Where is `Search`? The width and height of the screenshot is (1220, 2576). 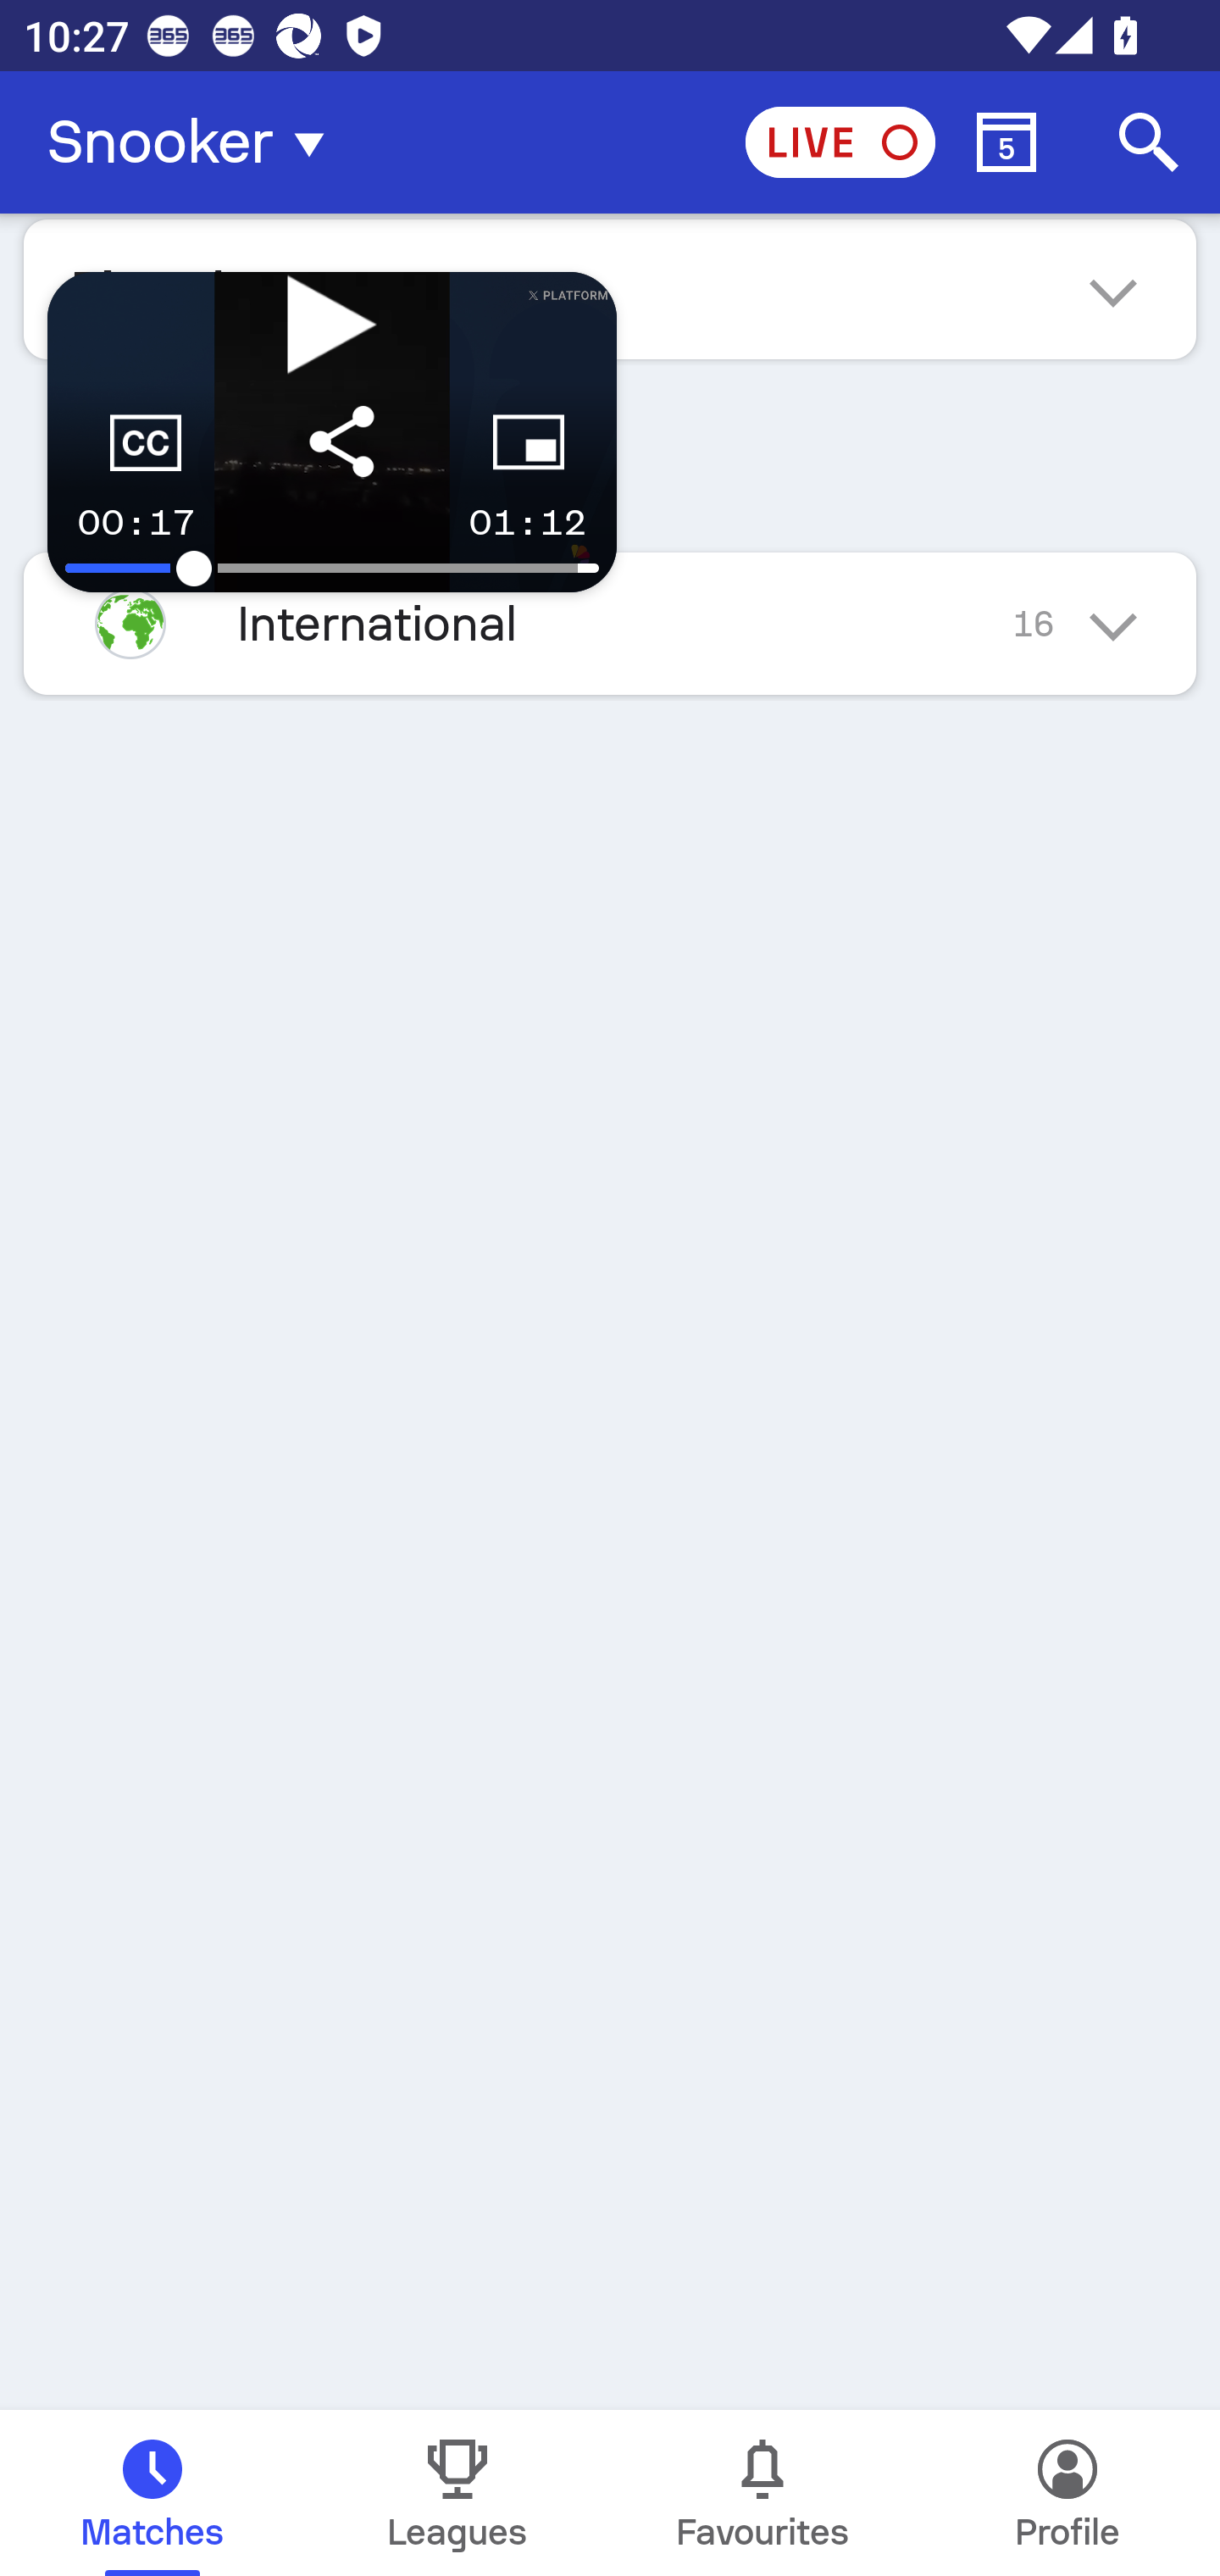 Search is located at coordinates (1149, 142).